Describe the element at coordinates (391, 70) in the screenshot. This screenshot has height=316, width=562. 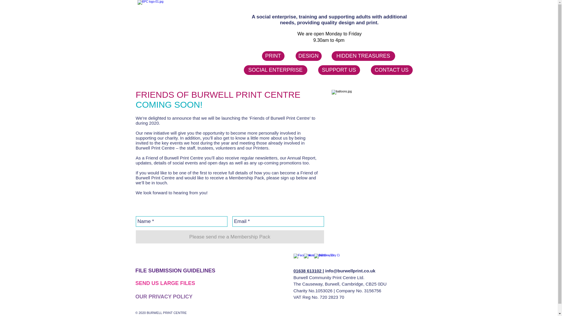
I see `CONTACT US` at that location.